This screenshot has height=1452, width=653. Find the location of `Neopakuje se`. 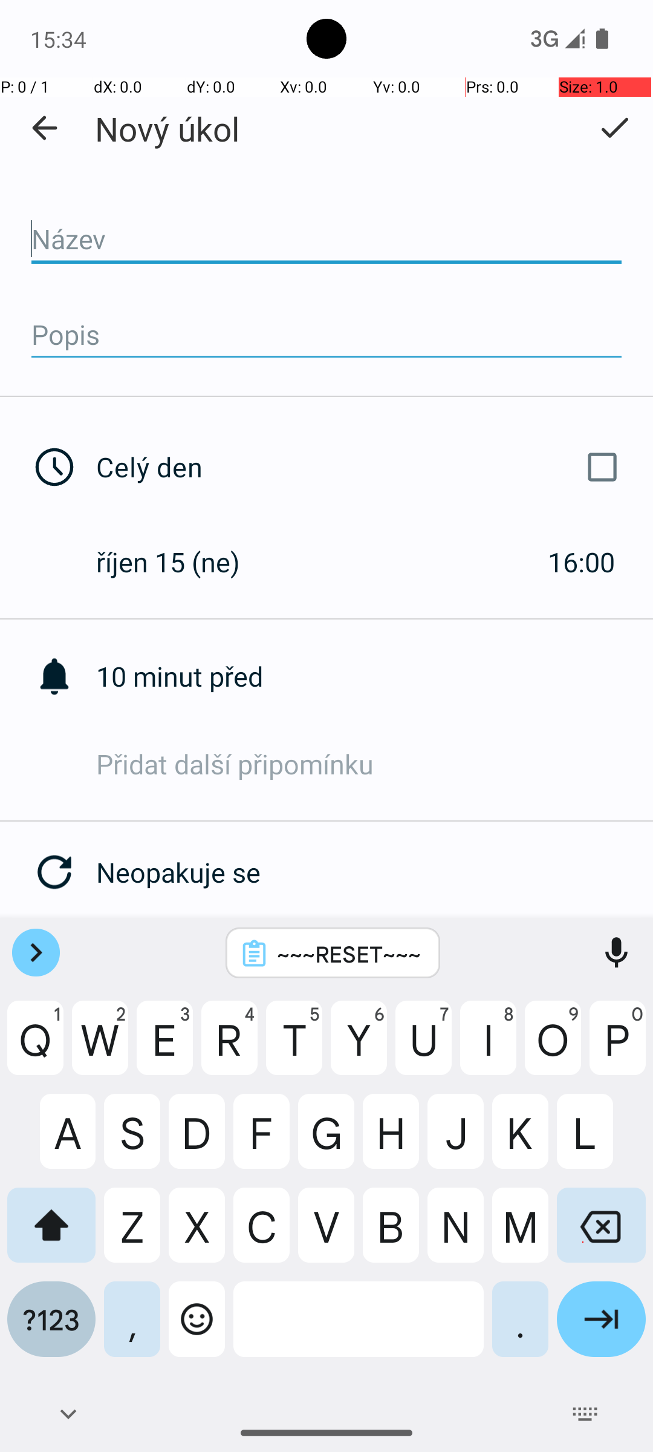

Neopakuje se is located at coordinates (375, 872).